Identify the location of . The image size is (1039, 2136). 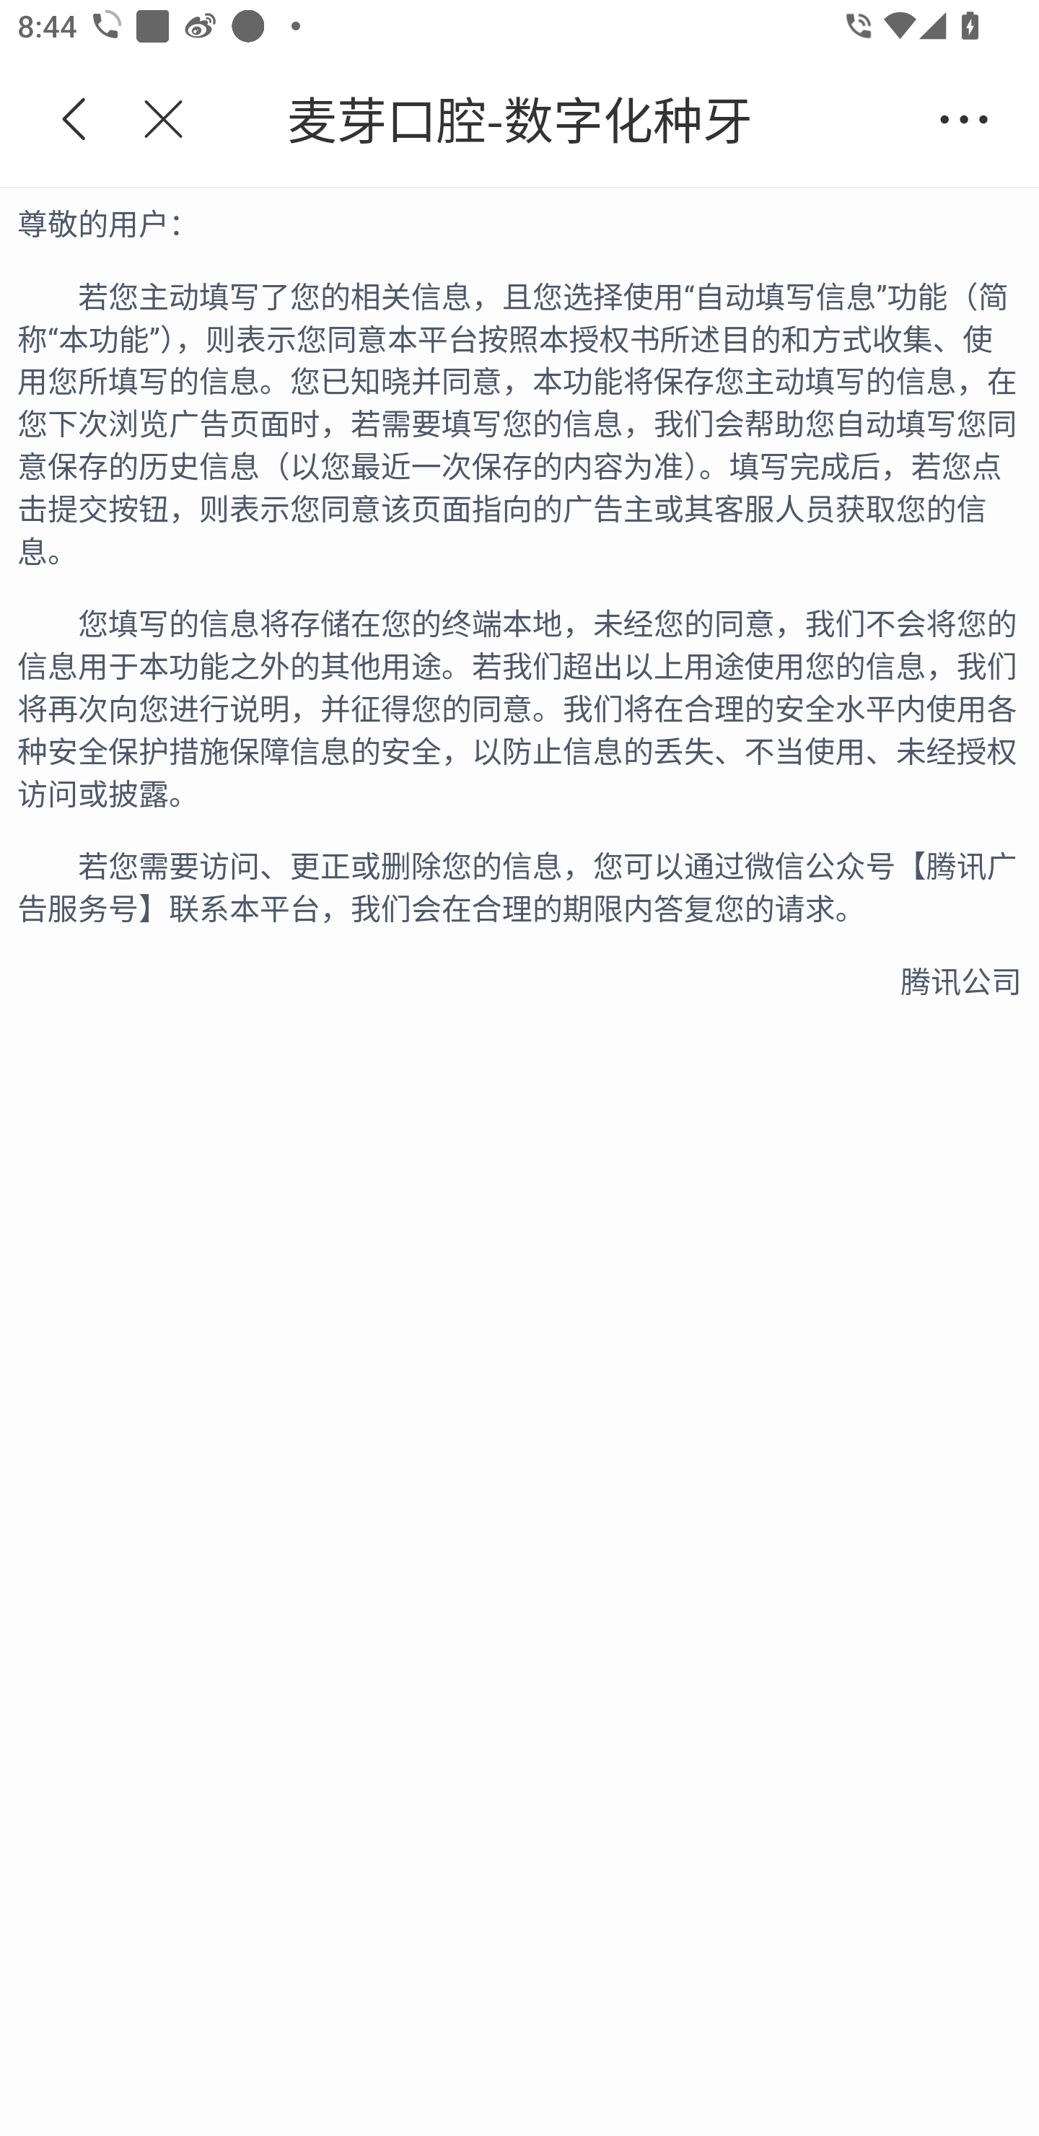
(149, 120).